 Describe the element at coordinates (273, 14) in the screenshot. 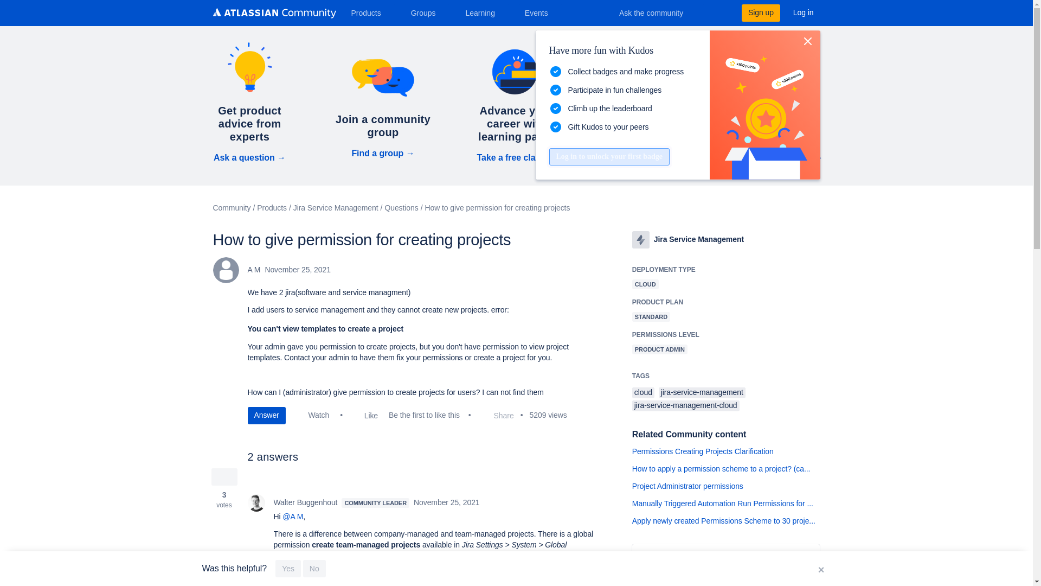

I see `Atlassian Community logo` at that location.